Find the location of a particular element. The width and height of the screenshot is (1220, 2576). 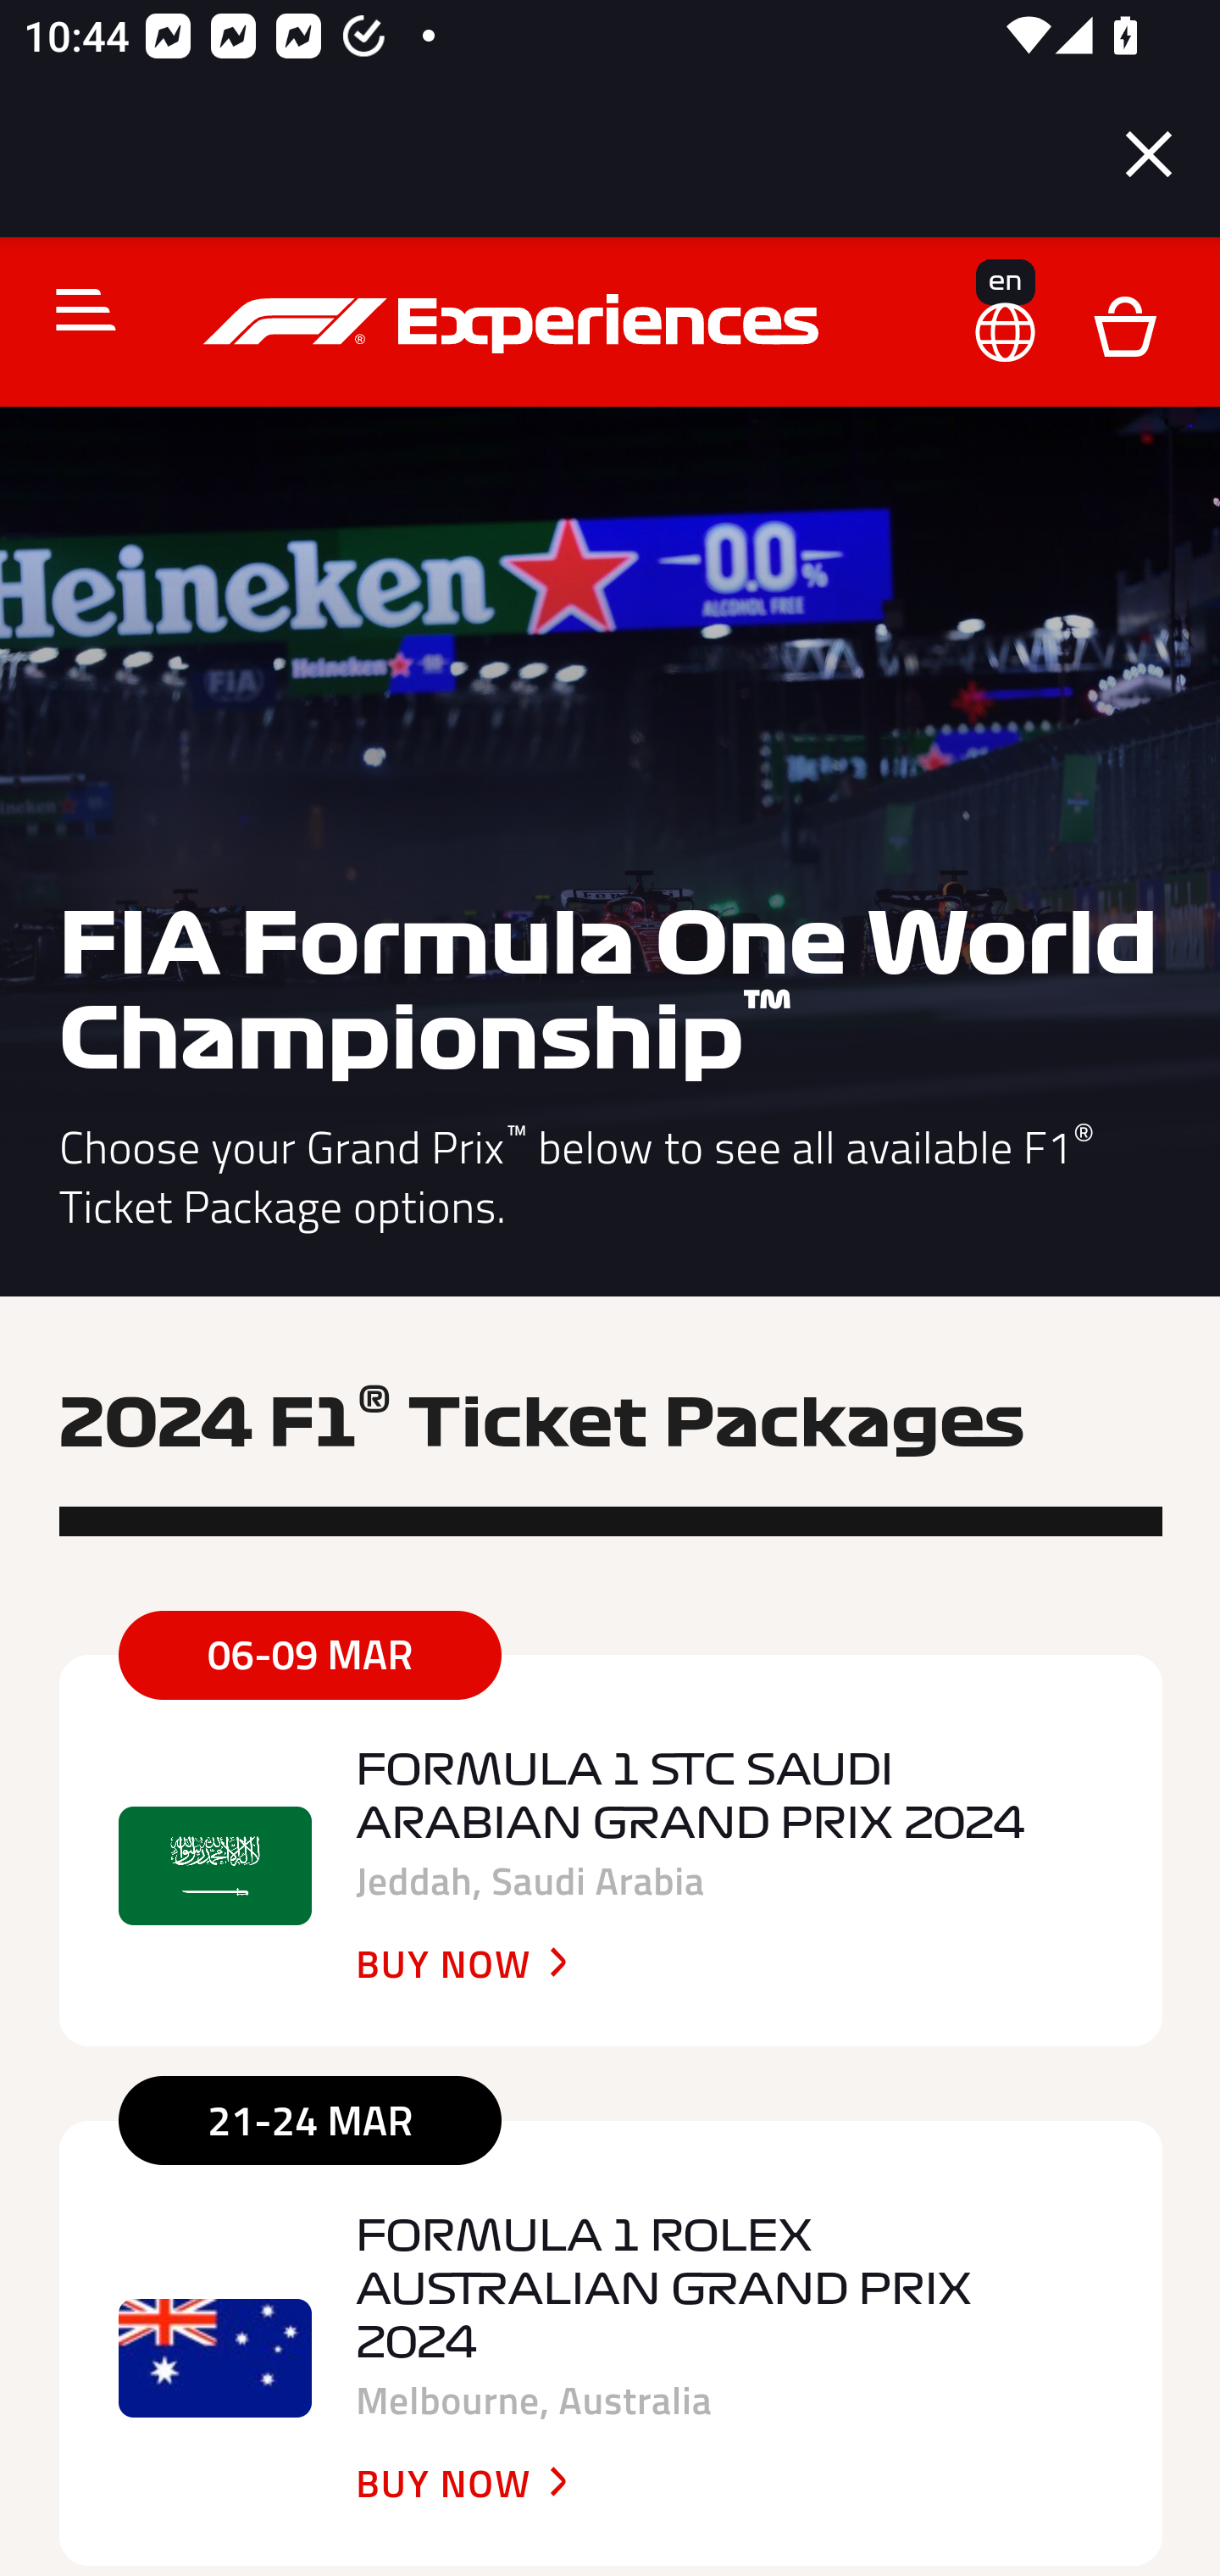

Toggle navigation C is located at coordinates (72, 308).